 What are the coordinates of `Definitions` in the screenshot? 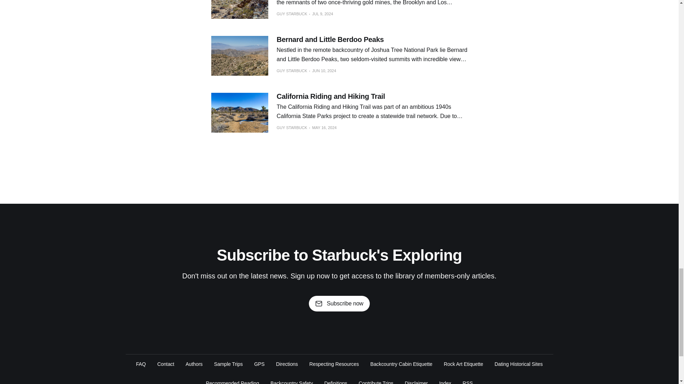 It's located at (336, 382).